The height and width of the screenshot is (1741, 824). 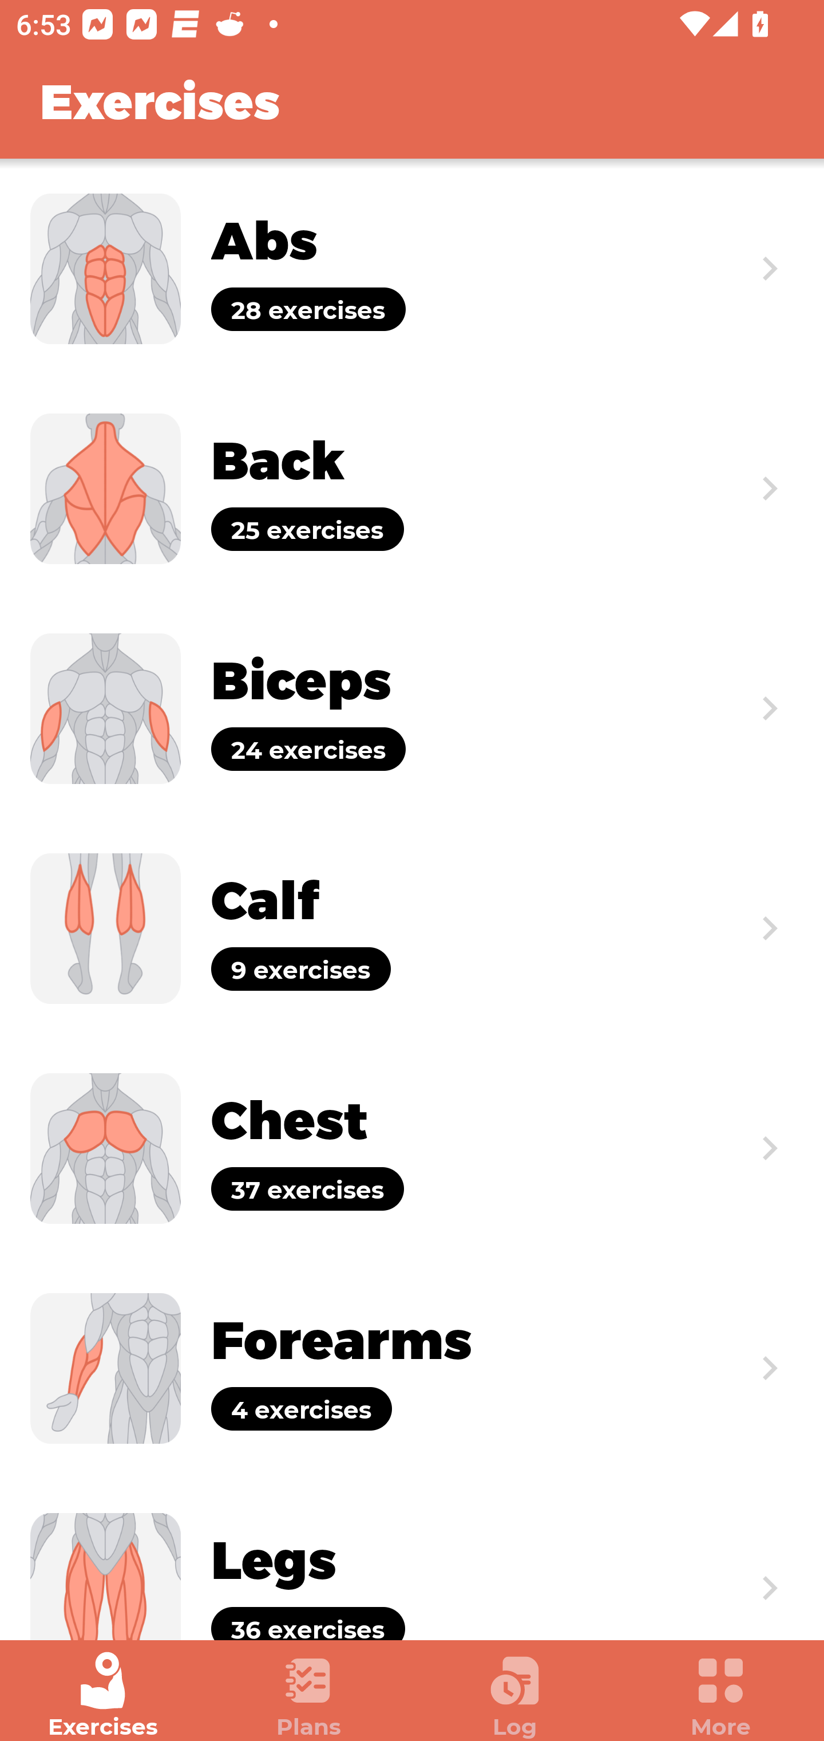 I want to click on Exercise Calf 9 exercises, so click(x=412, y=928).